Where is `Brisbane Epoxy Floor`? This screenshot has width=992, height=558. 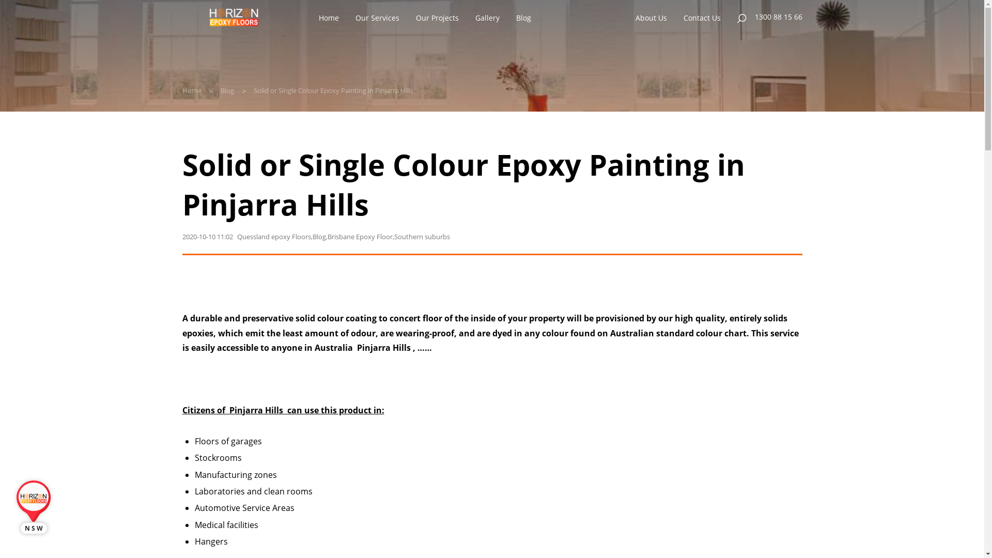
Brisbane Epoxy Floor is located at coordinates (360, 238).